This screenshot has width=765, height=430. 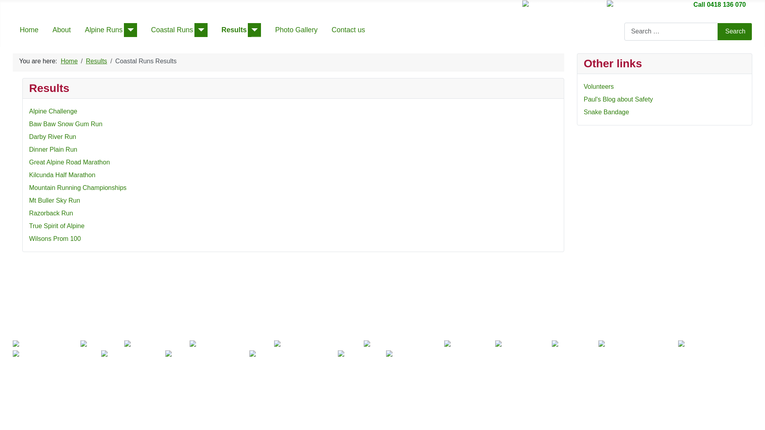 I want to click on Results, so click(x=96, y=61).